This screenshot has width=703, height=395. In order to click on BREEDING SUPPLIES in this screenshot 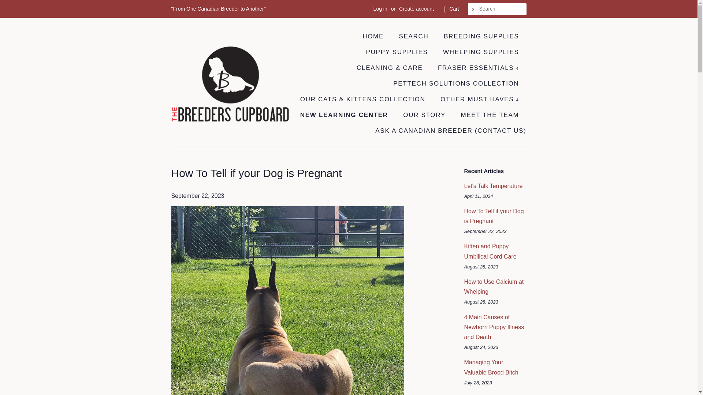, I will do `click(482, 37)`.